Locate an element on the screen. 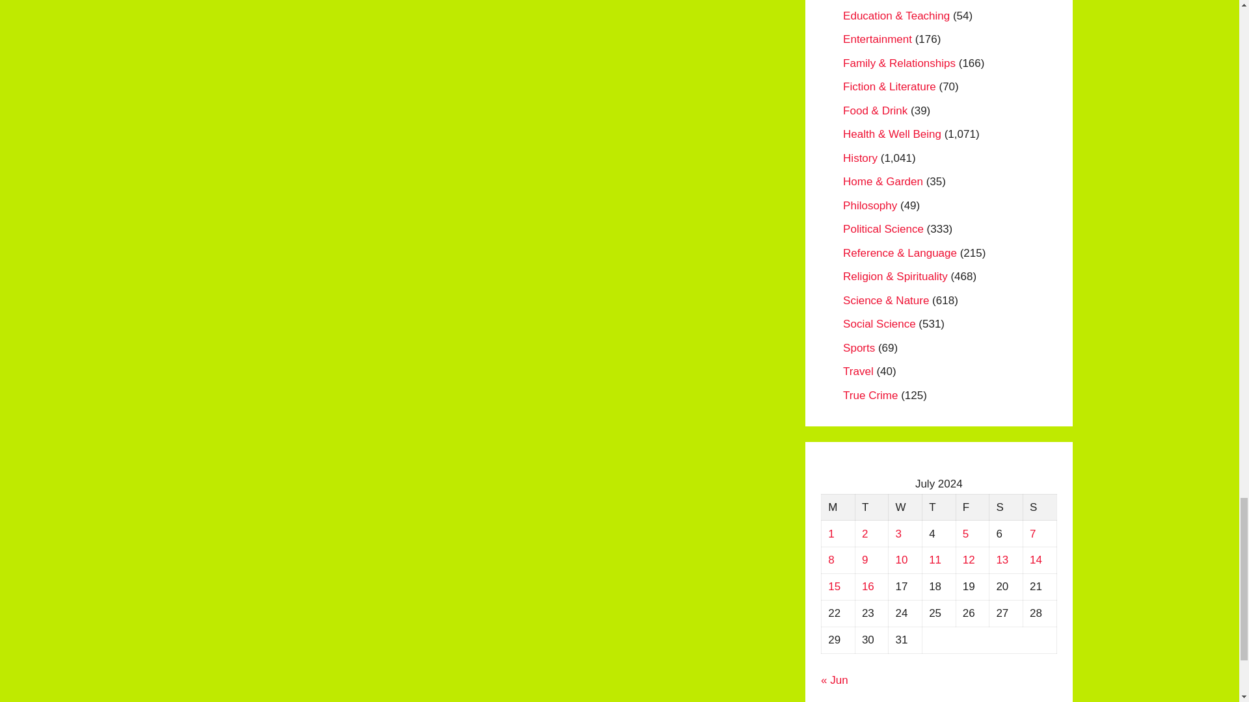 The height and width of the screenshot is (702, 1249). Sunday is located at coordinates (1040, 507).